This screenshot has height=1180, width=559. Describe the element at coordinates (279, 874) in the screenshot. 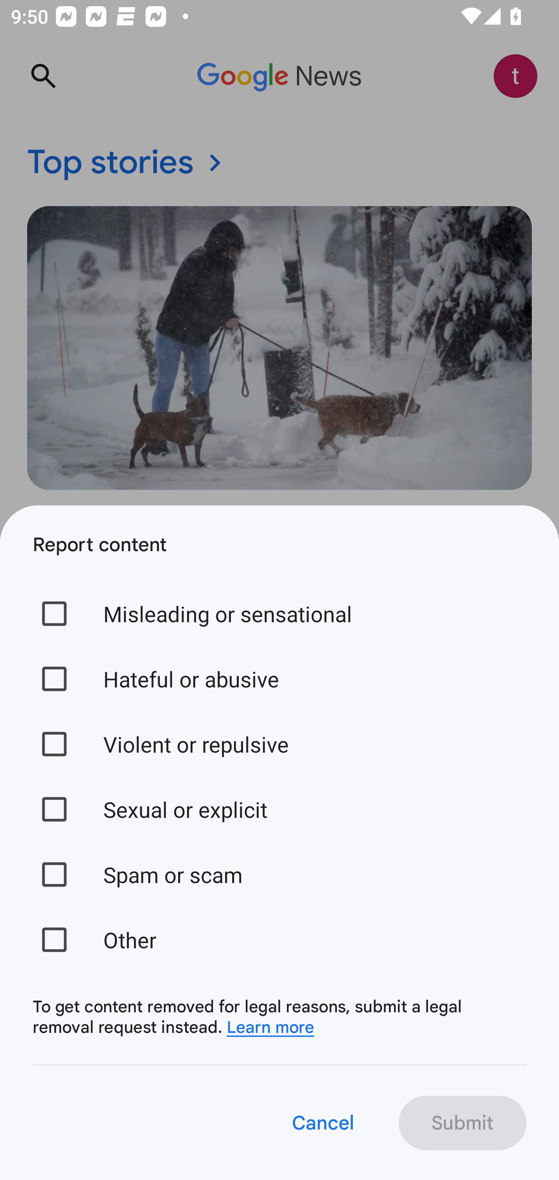

I see `Spam or scam` at that location.